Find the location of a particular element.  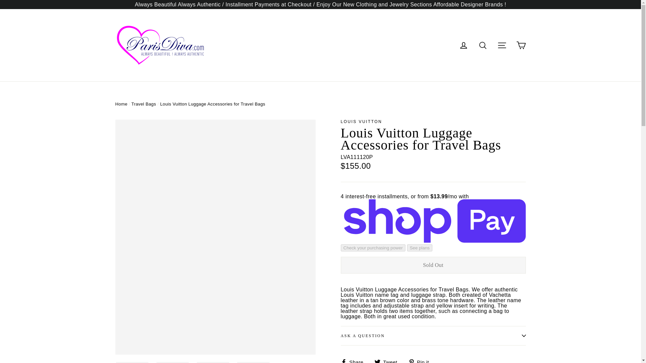

Travel Bags is located at coordinates (483, 45).